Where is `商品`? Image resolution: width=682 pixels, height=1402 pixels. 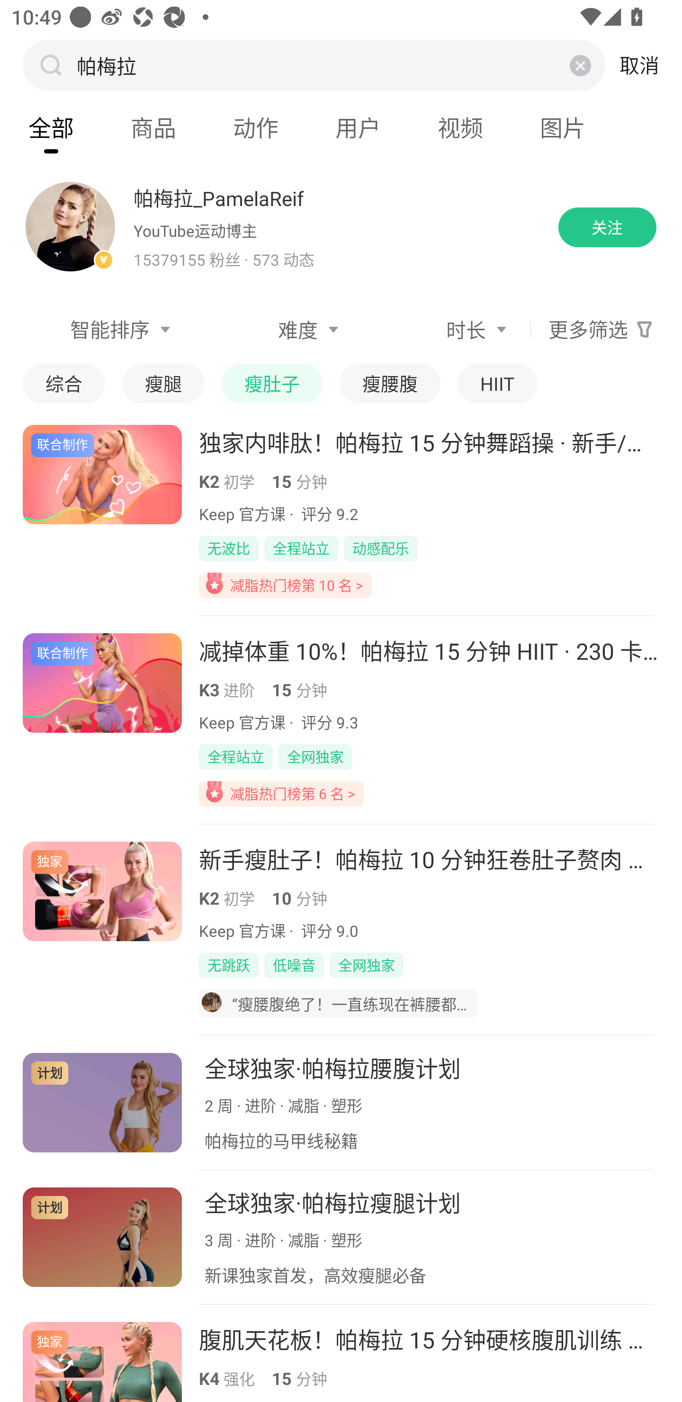 商品 is located at coordinates (153, 128).